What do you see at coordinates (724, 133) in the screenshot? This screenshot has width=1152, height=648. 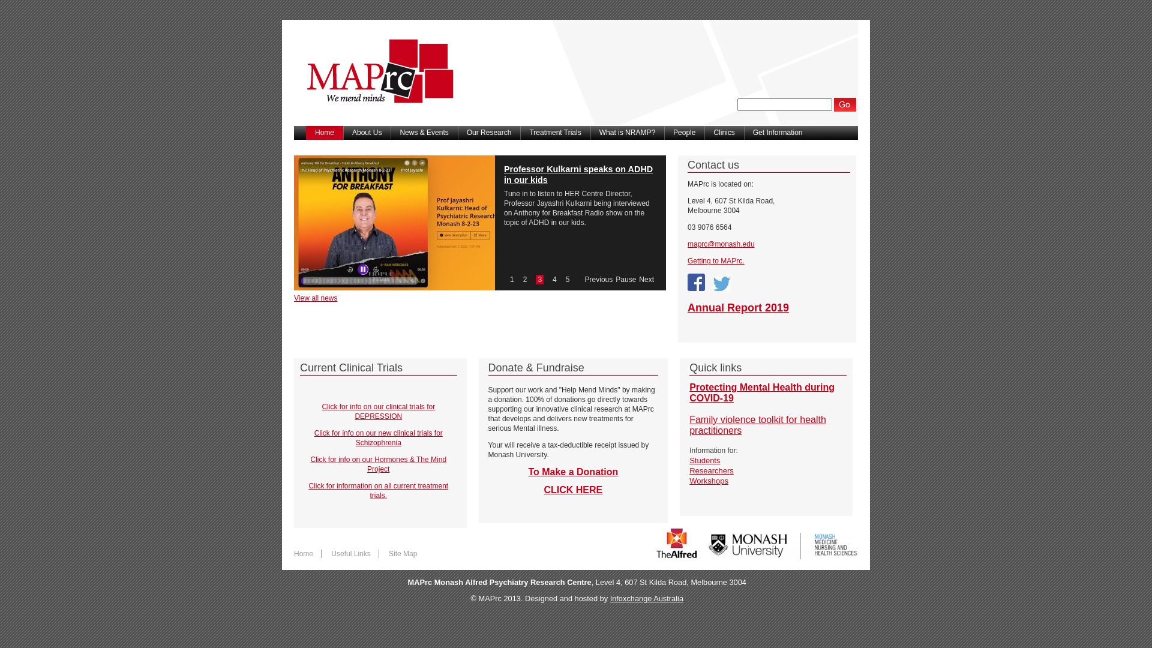 I see `Clinics` at bounding box center [724, 133].